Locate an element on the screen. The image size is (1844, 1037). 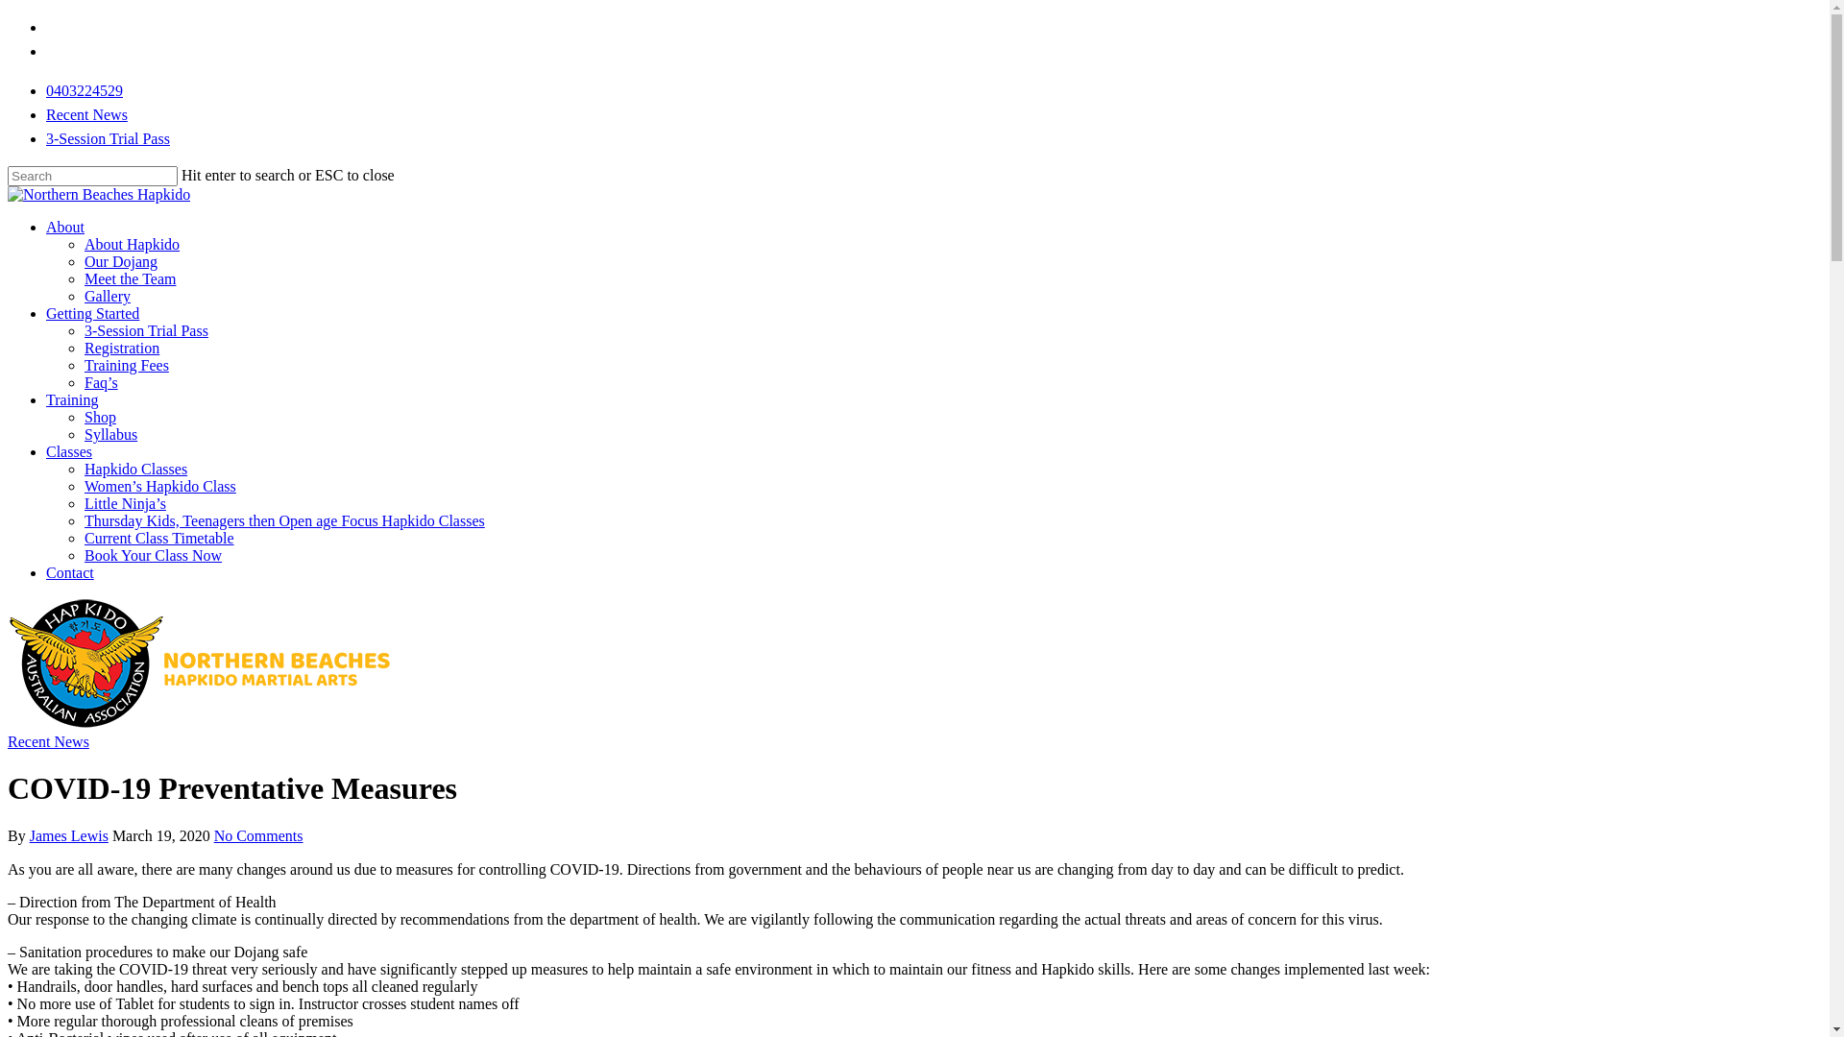
Classes is located at coordinates (69, 451).